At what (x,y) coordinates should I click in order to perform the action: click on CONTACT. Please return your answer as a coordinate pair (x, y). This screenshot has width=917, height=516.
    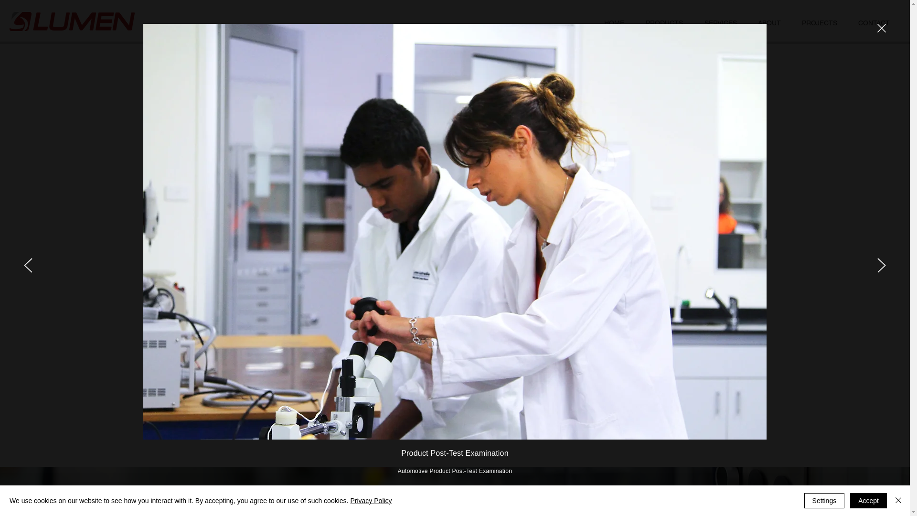
    Looking at the image, I should click on (874, 23).